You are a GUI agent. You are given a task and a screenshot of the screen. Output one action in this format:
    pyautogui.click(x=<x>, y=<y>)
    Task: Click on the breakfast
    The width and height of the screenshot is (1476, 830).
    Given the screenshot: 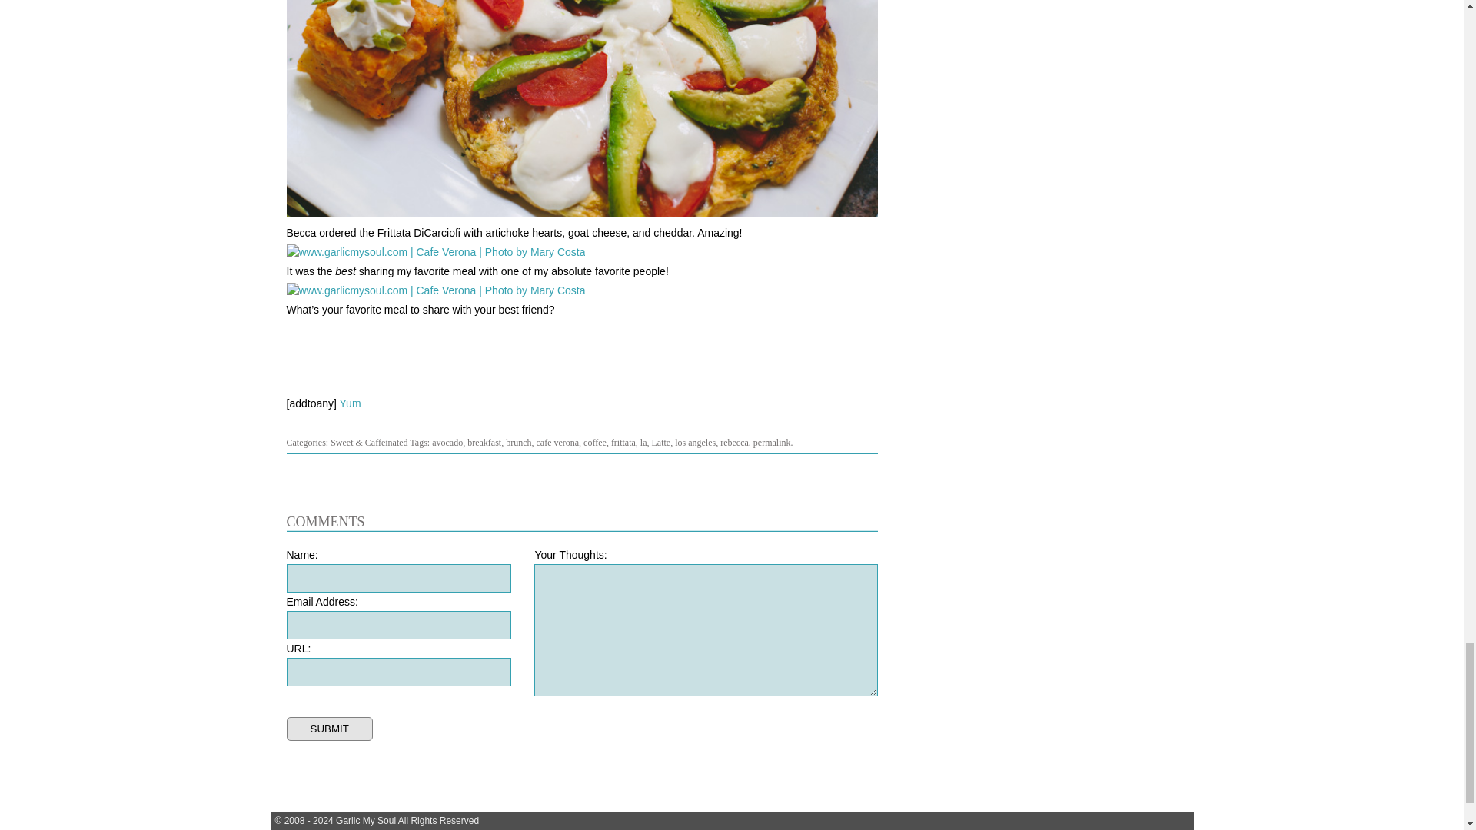 What is the action you would take?
    pyautogui.click(x=484, y=443)
    